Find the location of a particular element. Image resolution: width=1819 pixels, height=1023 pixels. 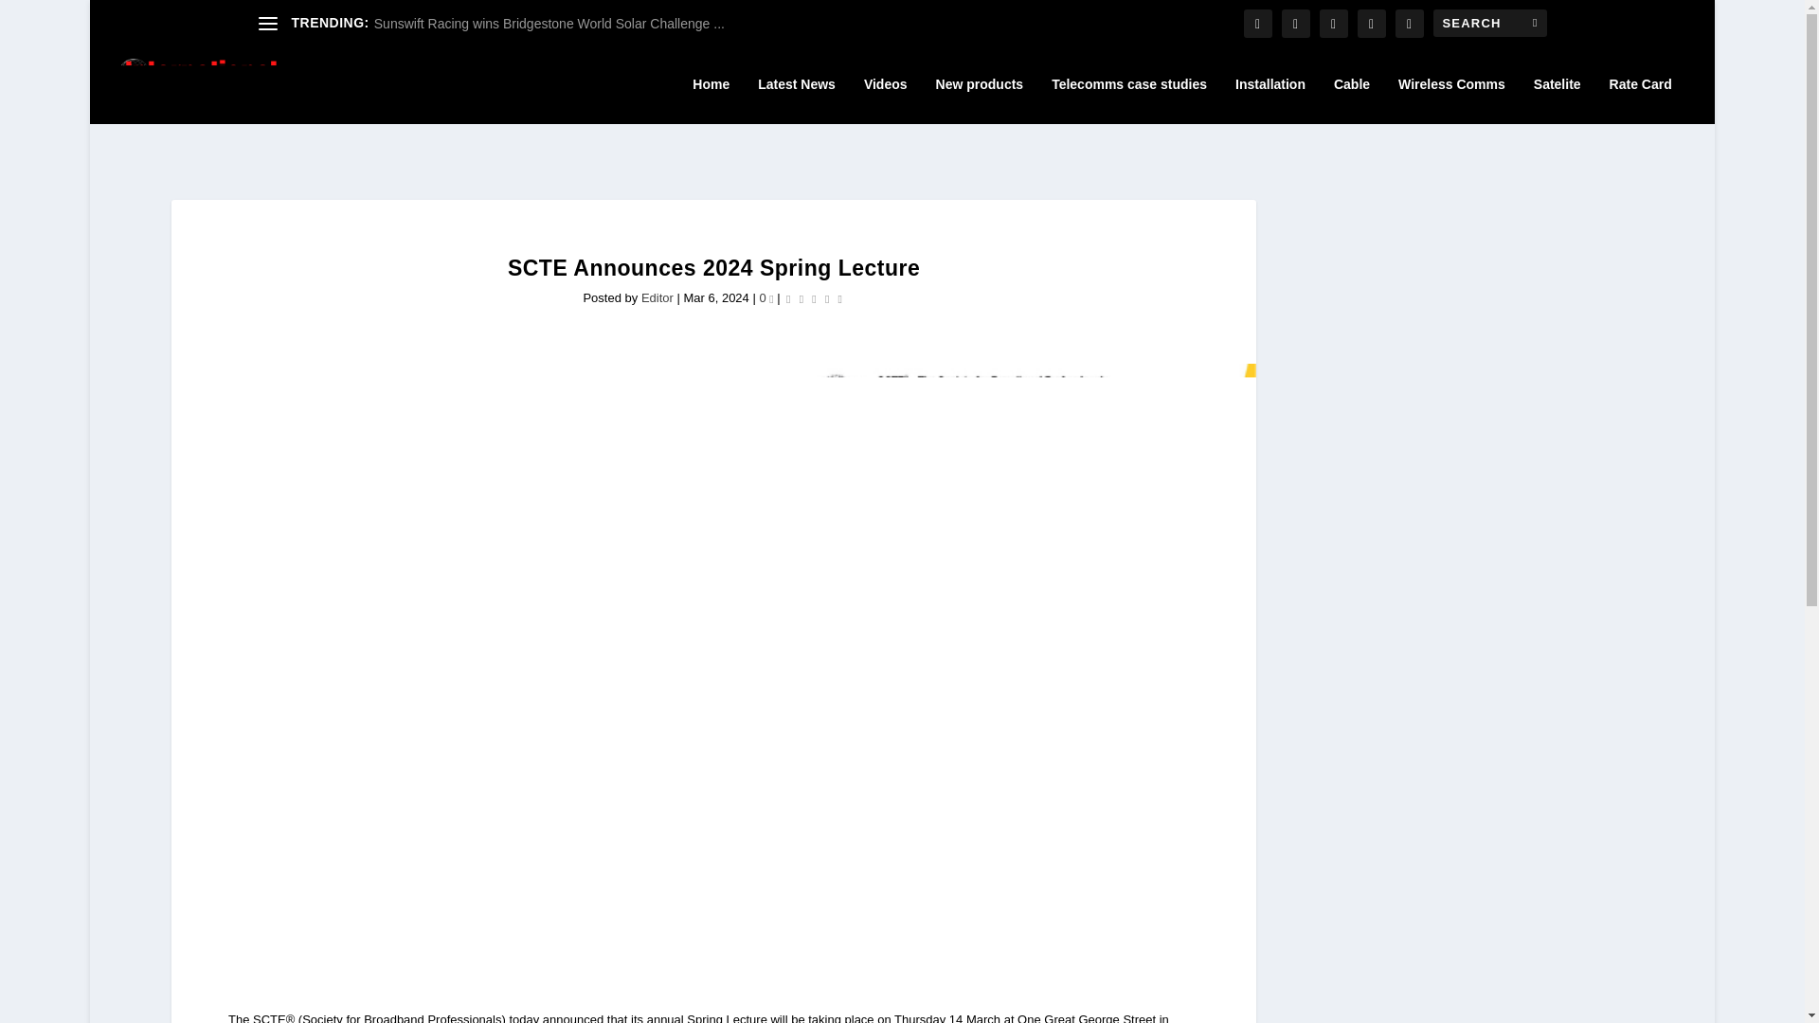

Satelite is located at coordinates (1557, 100).